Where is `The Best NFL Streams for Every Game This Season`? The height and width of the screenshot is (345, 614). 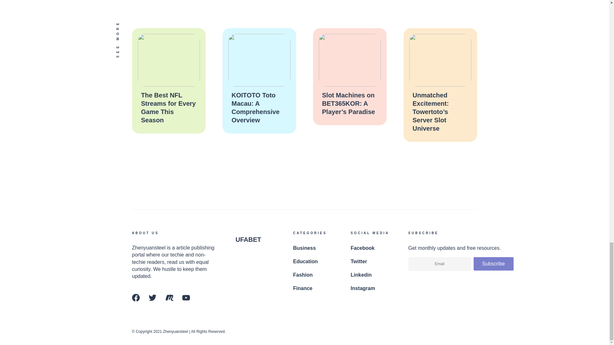
The Best NFL Streams for Every Game This Season is located at coordinates (168, 107).